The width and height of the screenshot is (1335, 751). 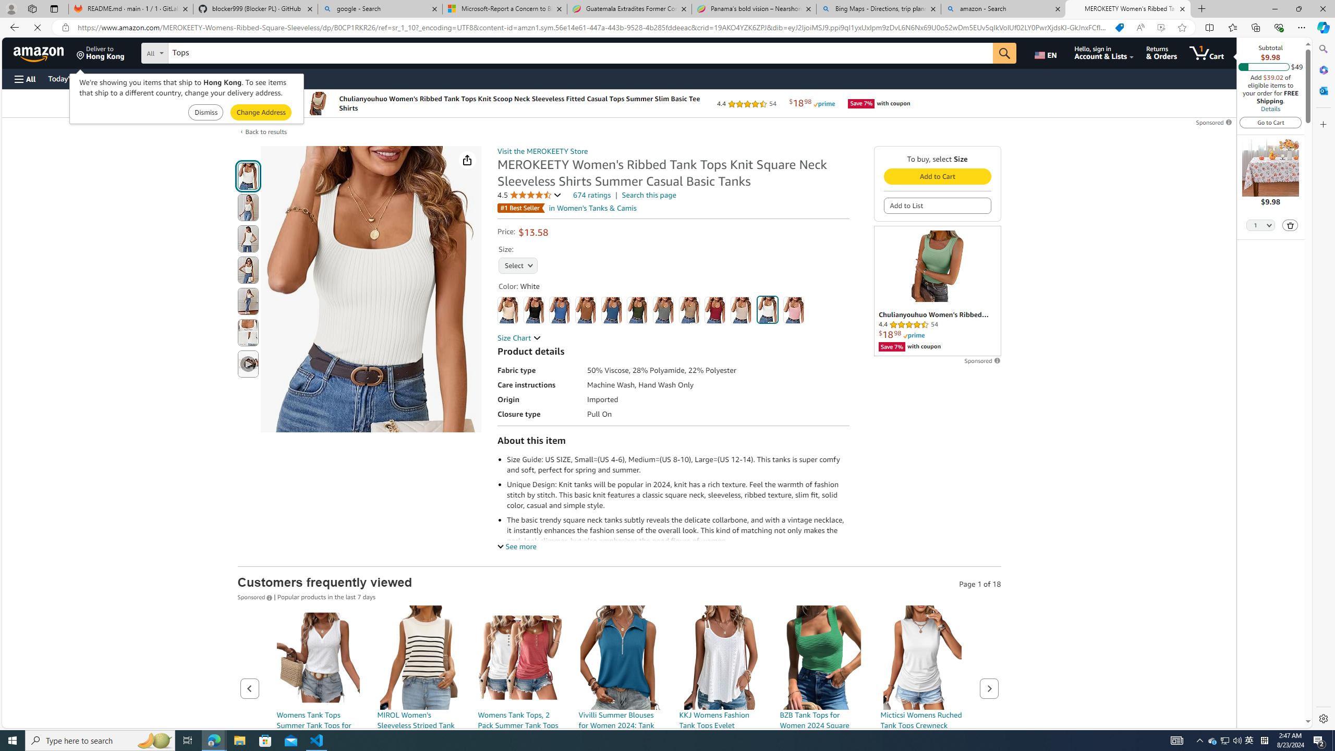 What do you see at coordinates (24, 79) in the screenshot?
I see `Open Menu` at bounding box center [24, 79].